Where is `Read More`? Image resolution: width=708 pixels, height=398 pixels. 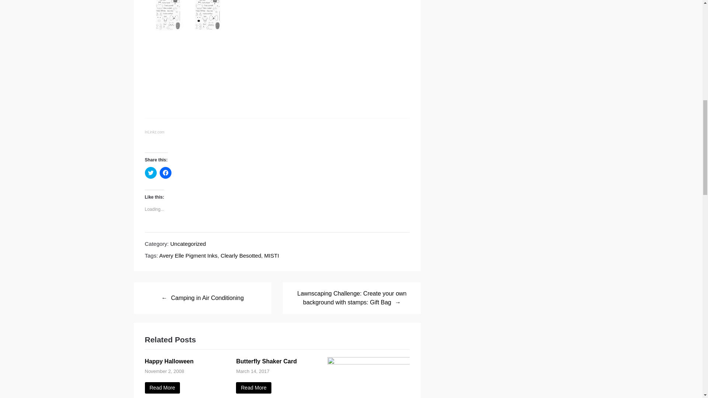
Read More is located at coordinates (253, 388).